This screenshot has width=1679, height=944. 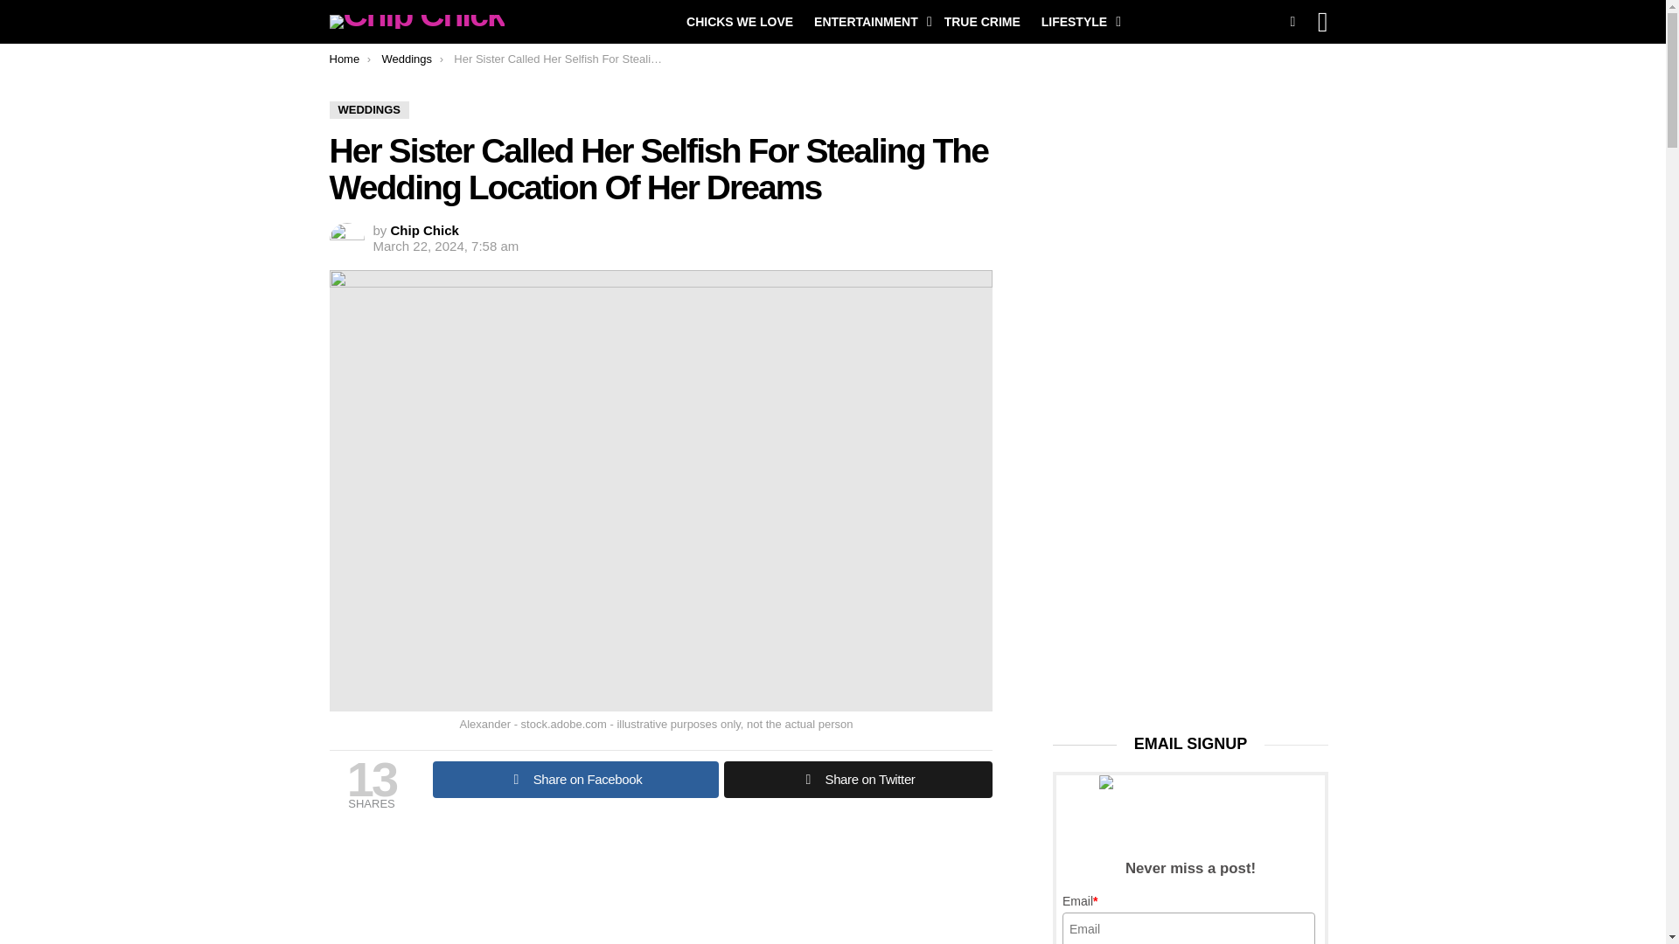 I want to click on LOGIN, so click(x=1322, y=21).